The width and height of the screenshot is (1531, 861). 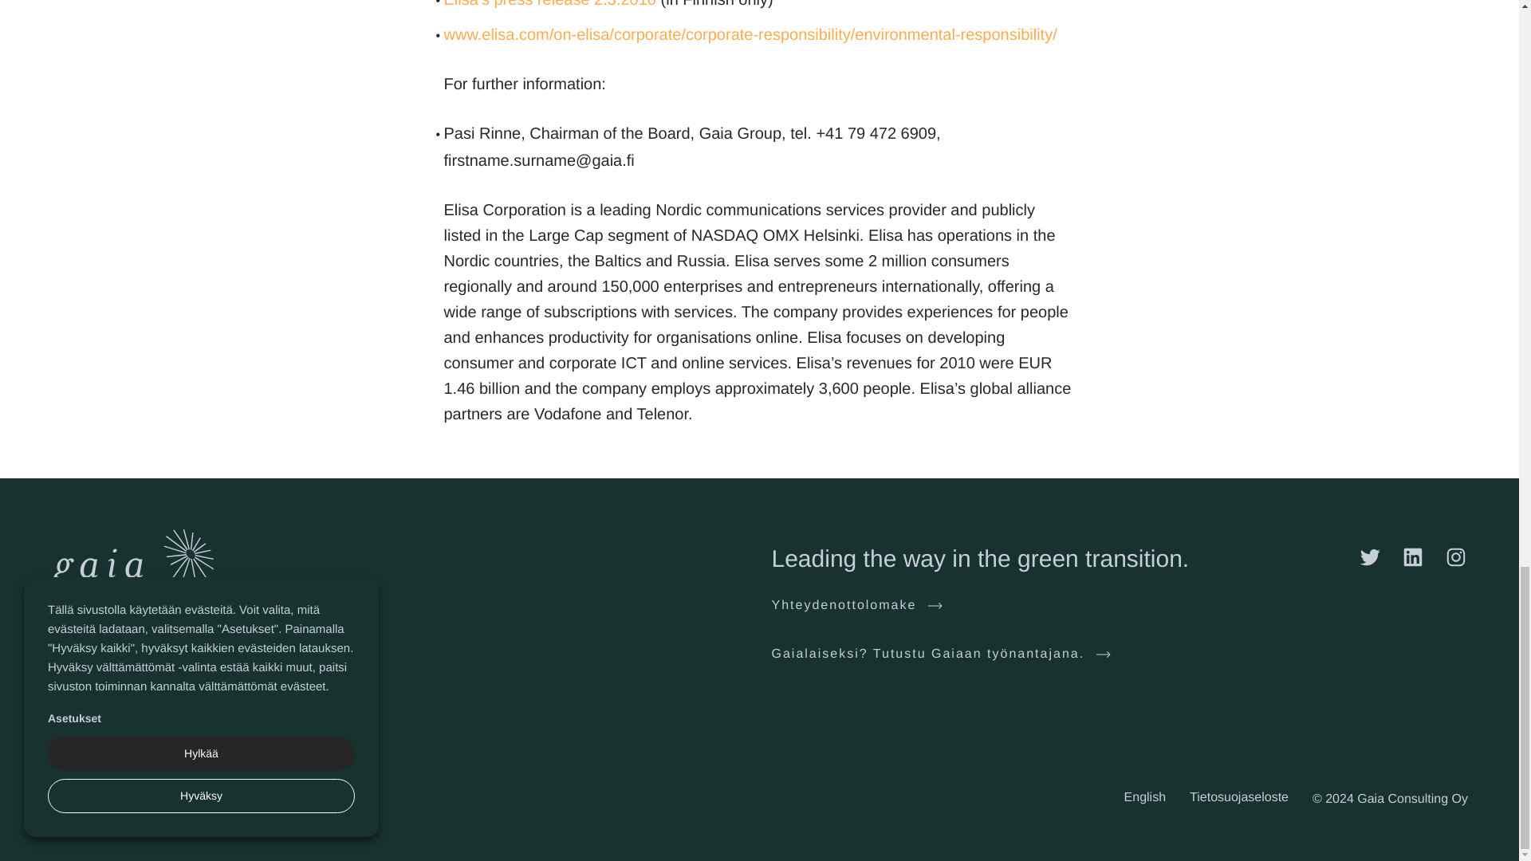 I want to click on English, so click(x=1144, y=797).